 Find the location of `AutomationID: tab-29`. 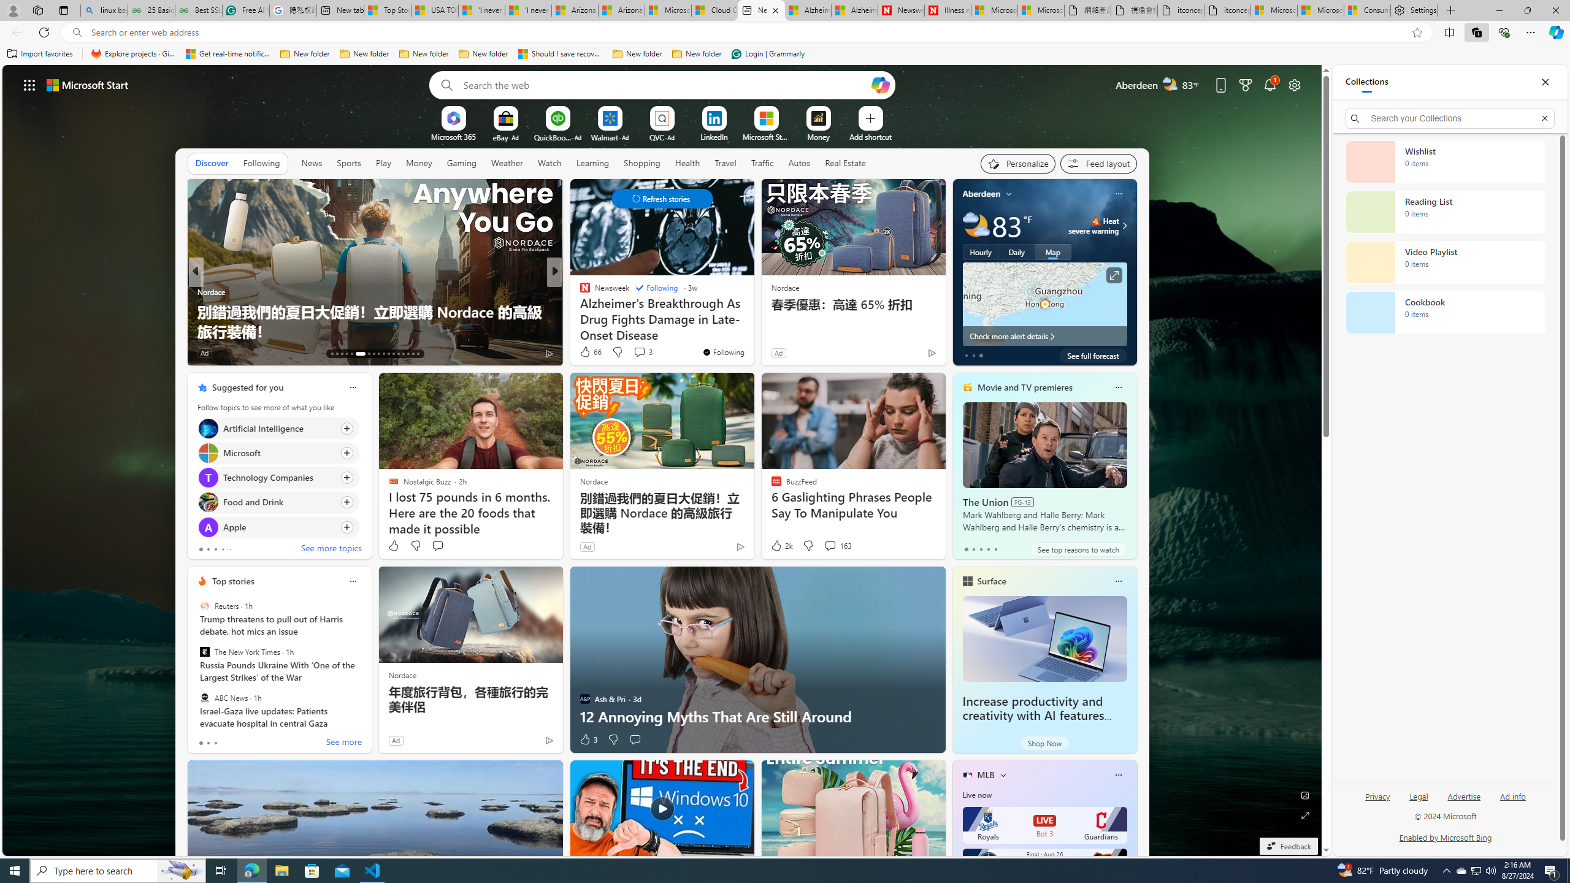

AutomationID: tab-29 is located at coordinates (417, 354).